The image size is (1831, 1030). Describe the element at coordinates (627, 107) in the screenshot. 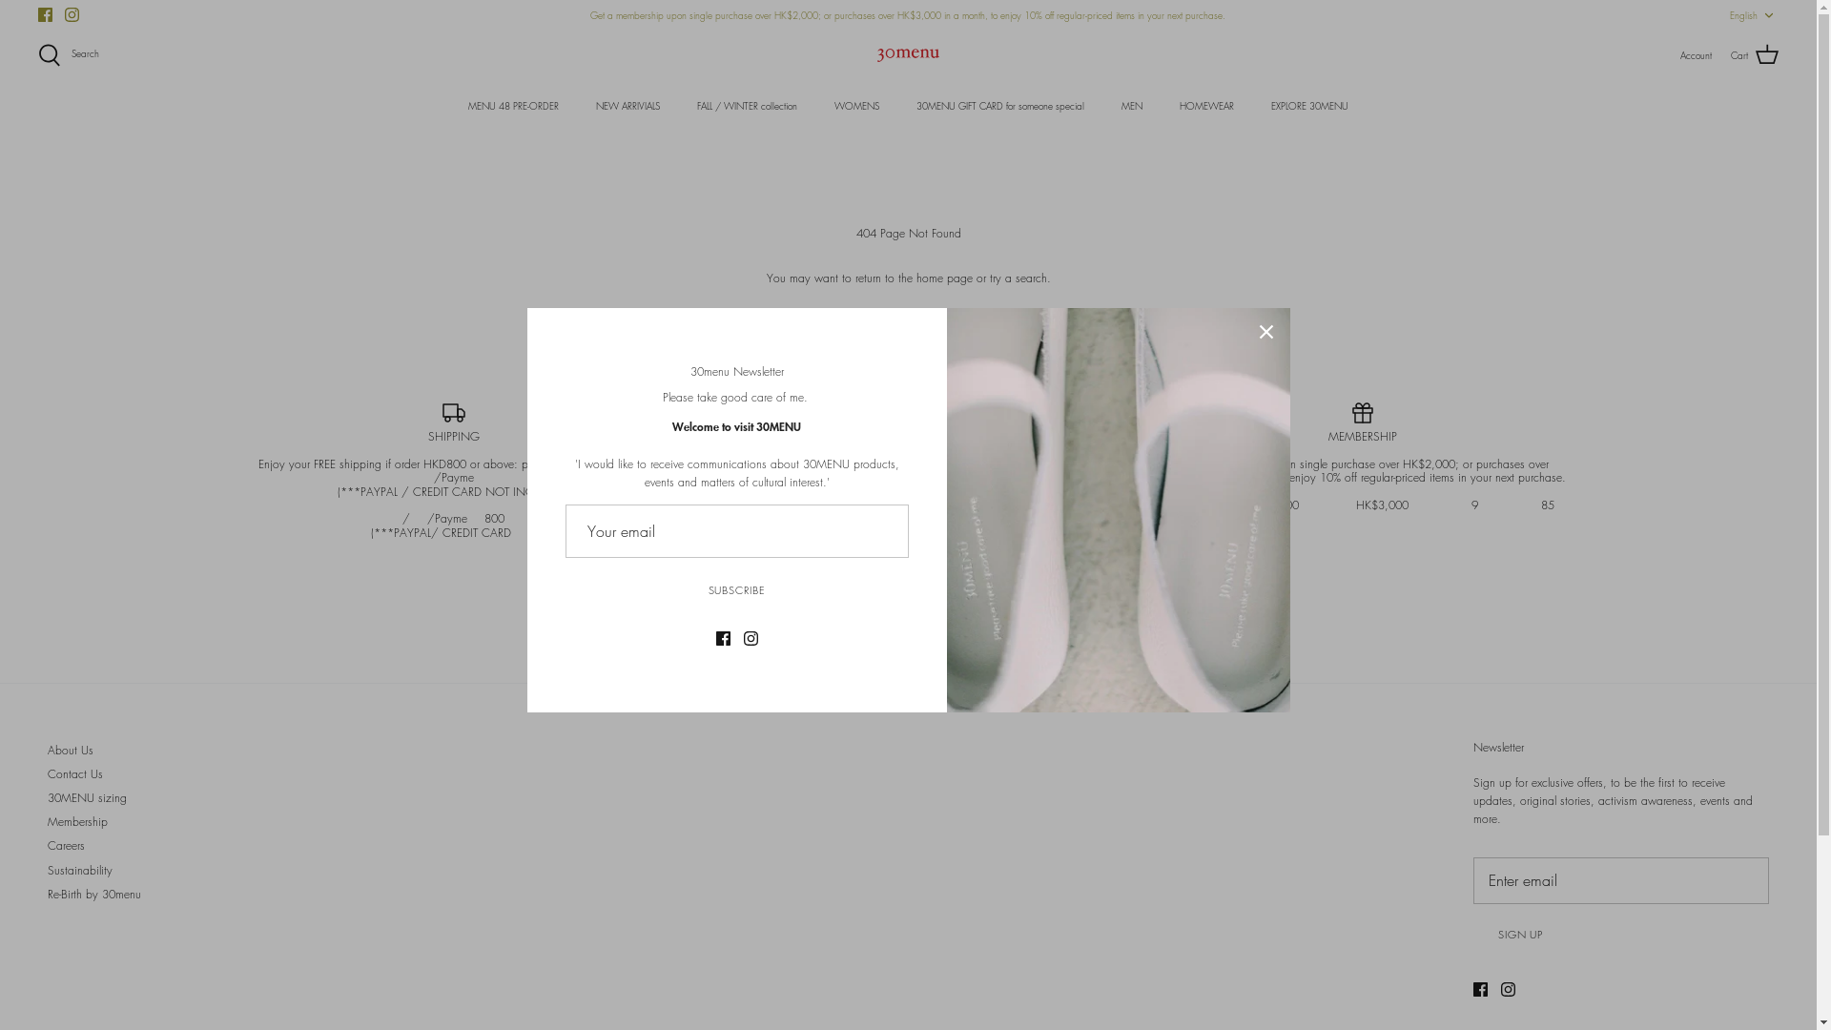

I see `NEW ARRIVIALS` at that location.